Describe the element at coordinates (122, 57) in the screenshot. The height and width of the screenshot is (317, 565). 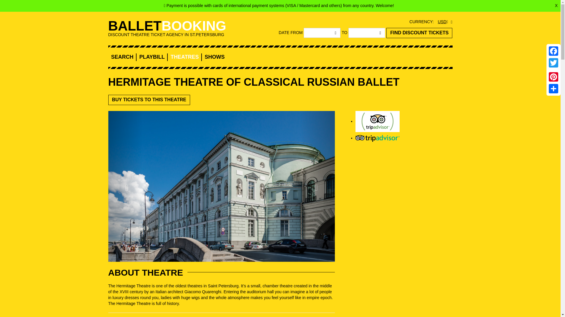
I see `SEARCH` at that location.